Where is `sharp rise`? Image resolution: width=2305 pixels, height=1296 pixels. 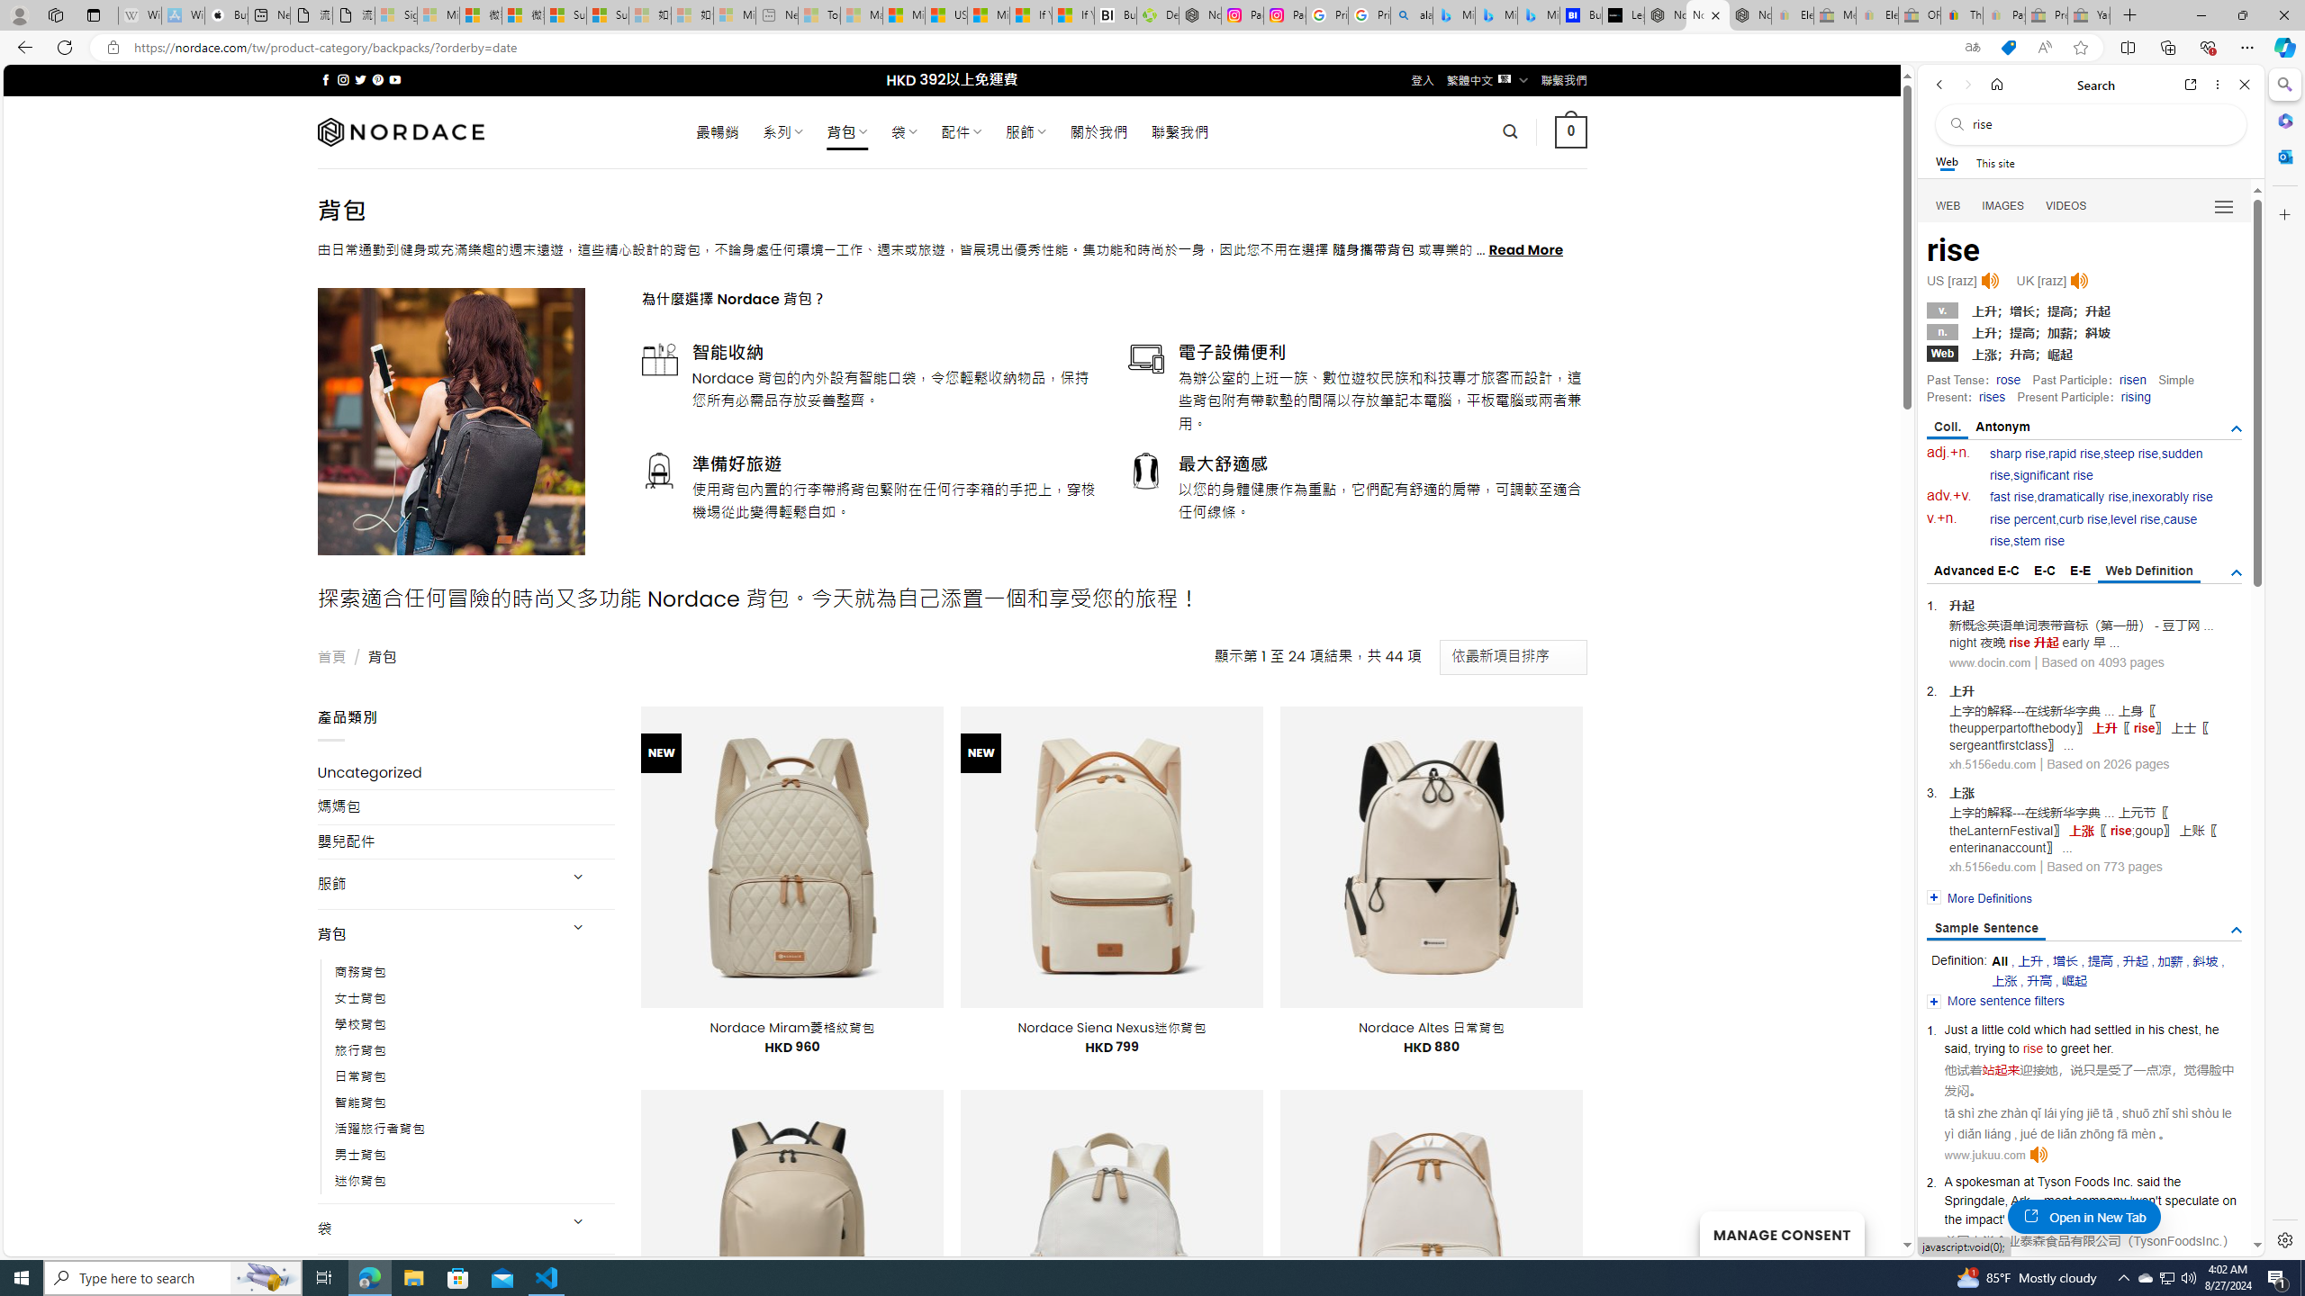
sharp rise is located at coordinates (2018, 454).